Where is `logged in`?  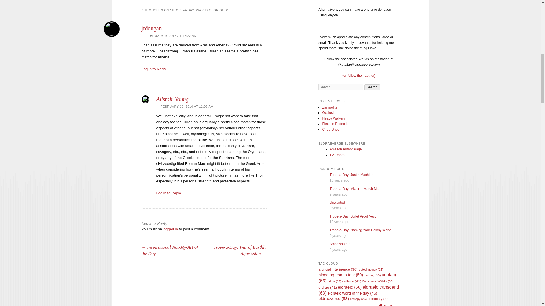 logged in is located at coordinates (170, 229).